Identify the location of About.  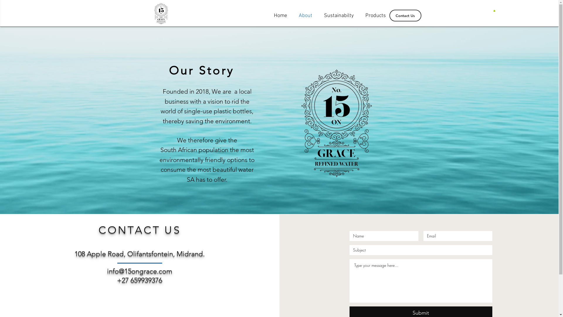
(305, 16).